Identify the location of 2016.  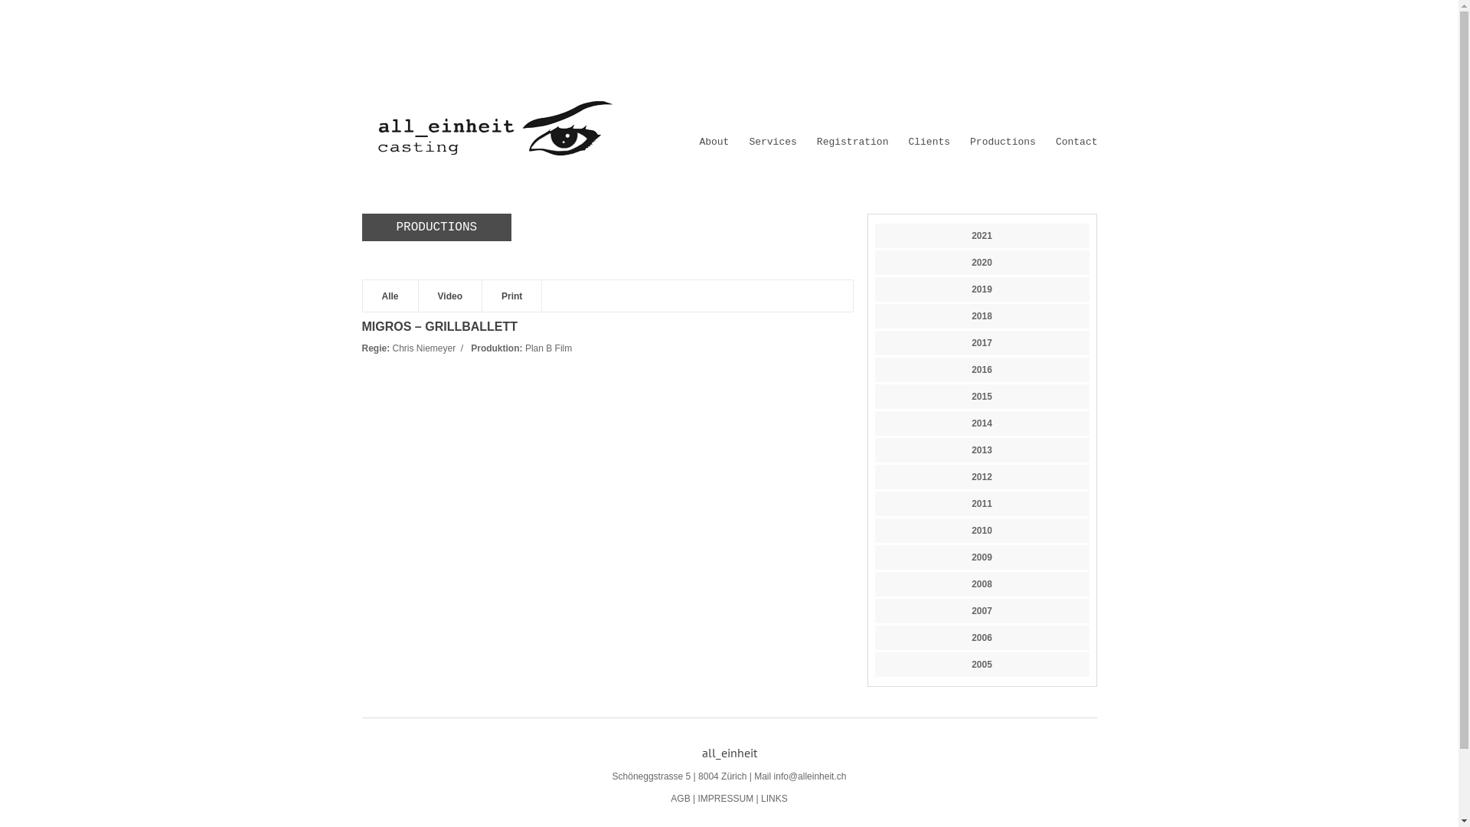
(982, 370).